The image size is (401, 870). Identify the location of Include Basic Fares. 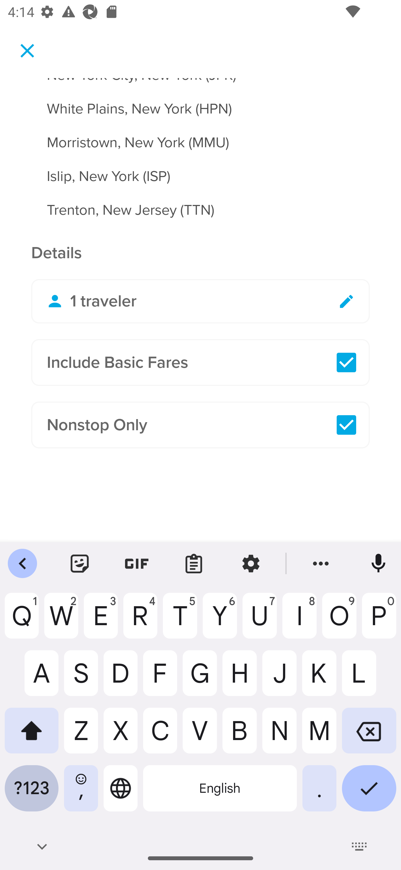
(200, 362).